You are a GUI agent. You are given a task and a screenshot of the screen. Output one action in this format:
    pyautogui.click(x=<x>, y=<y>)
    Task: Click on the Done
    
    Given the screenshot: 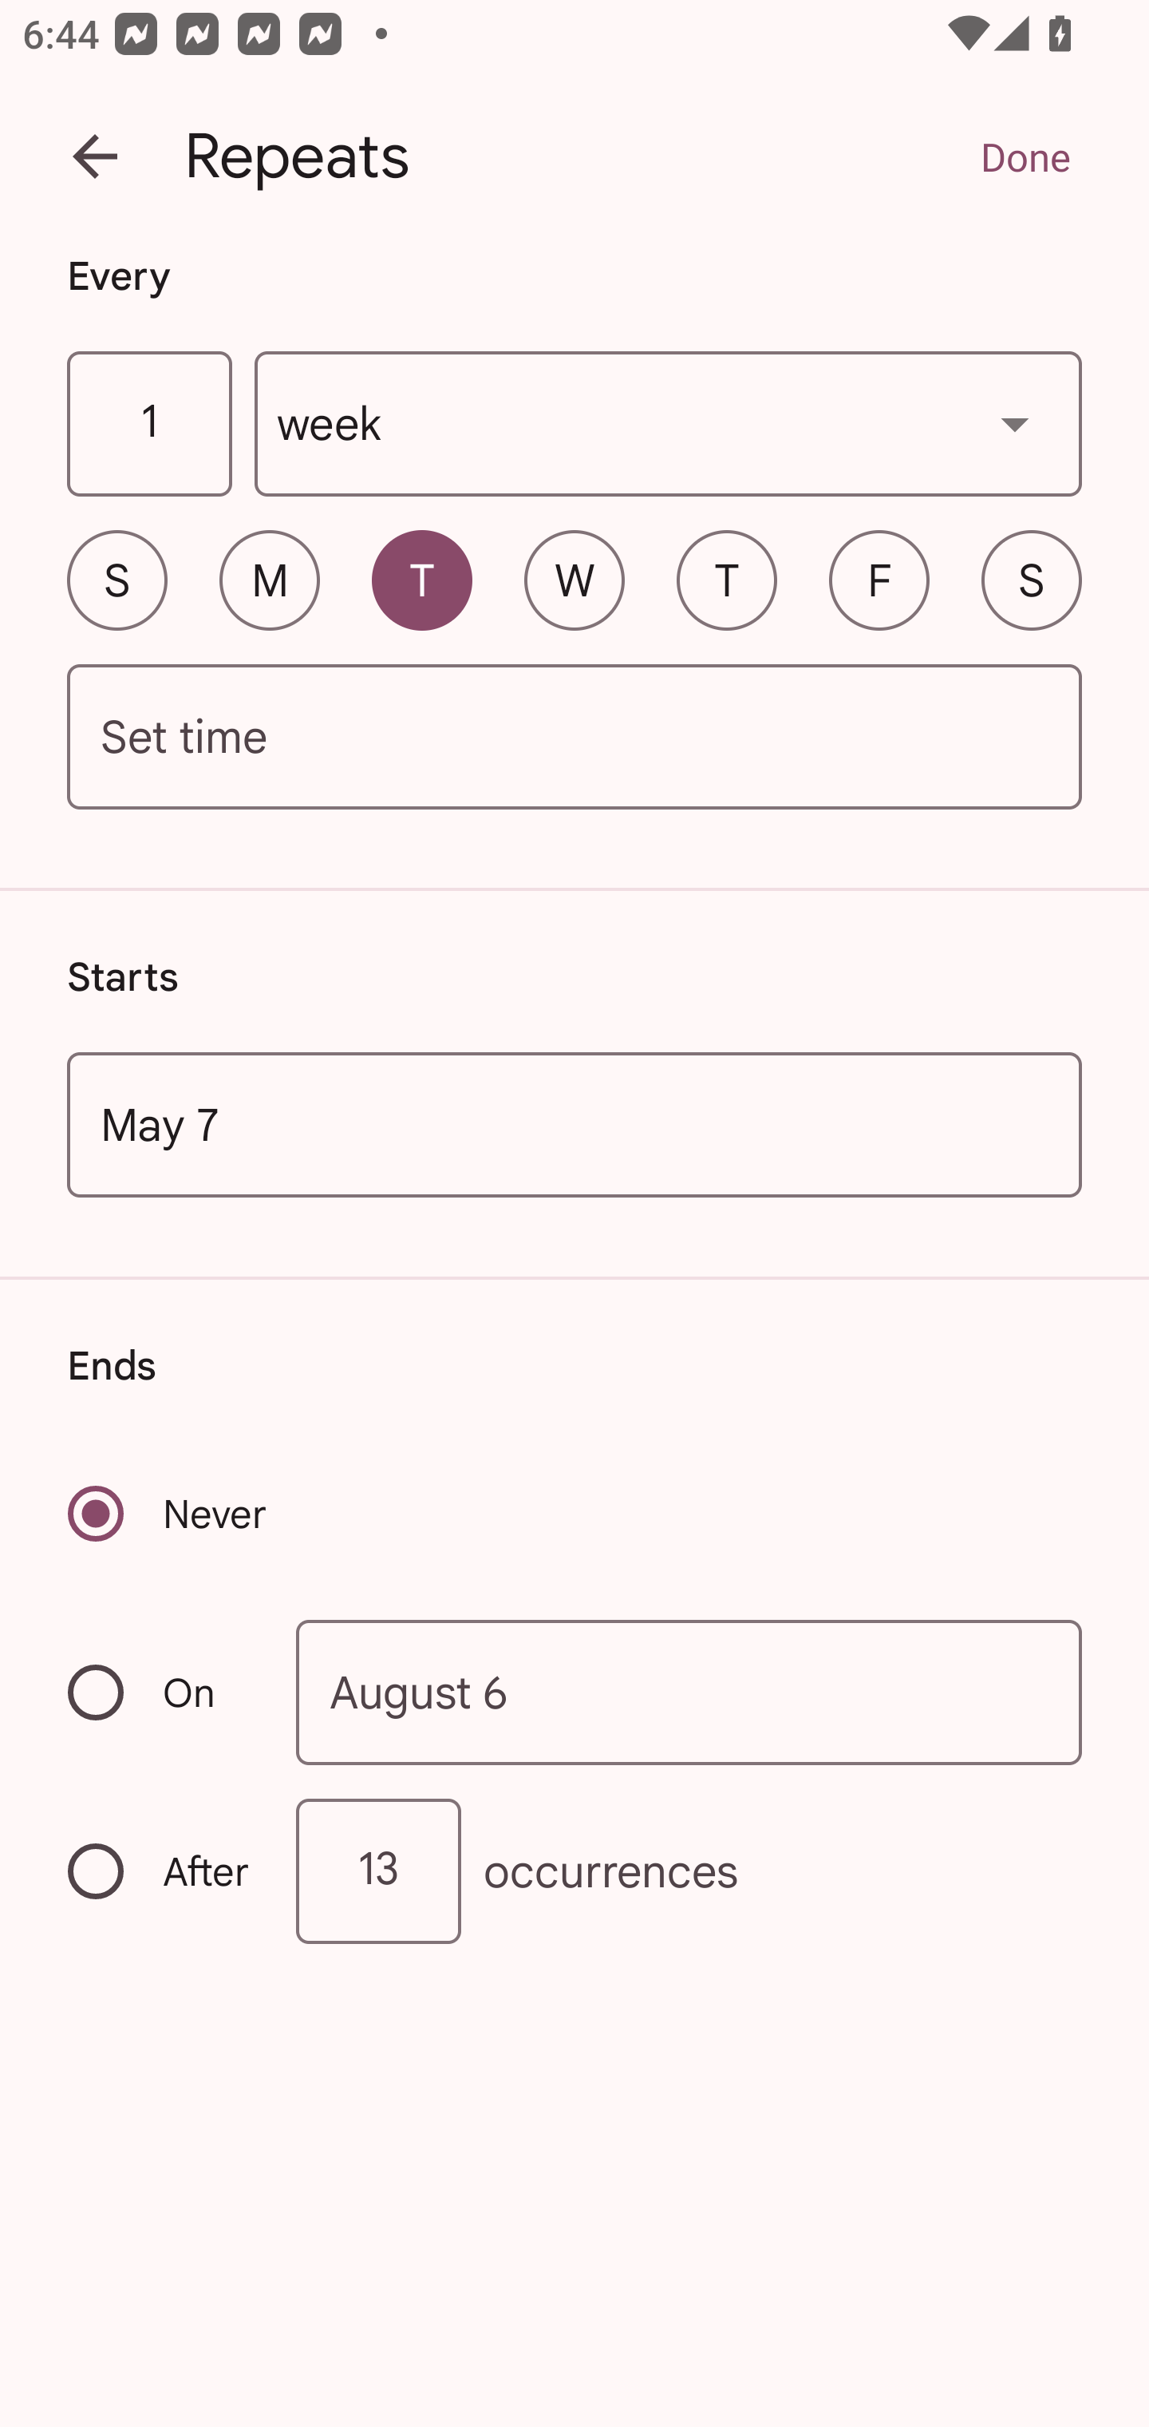 What is the action you would take?
    pyautogui.click(x=1025, y=156)
    